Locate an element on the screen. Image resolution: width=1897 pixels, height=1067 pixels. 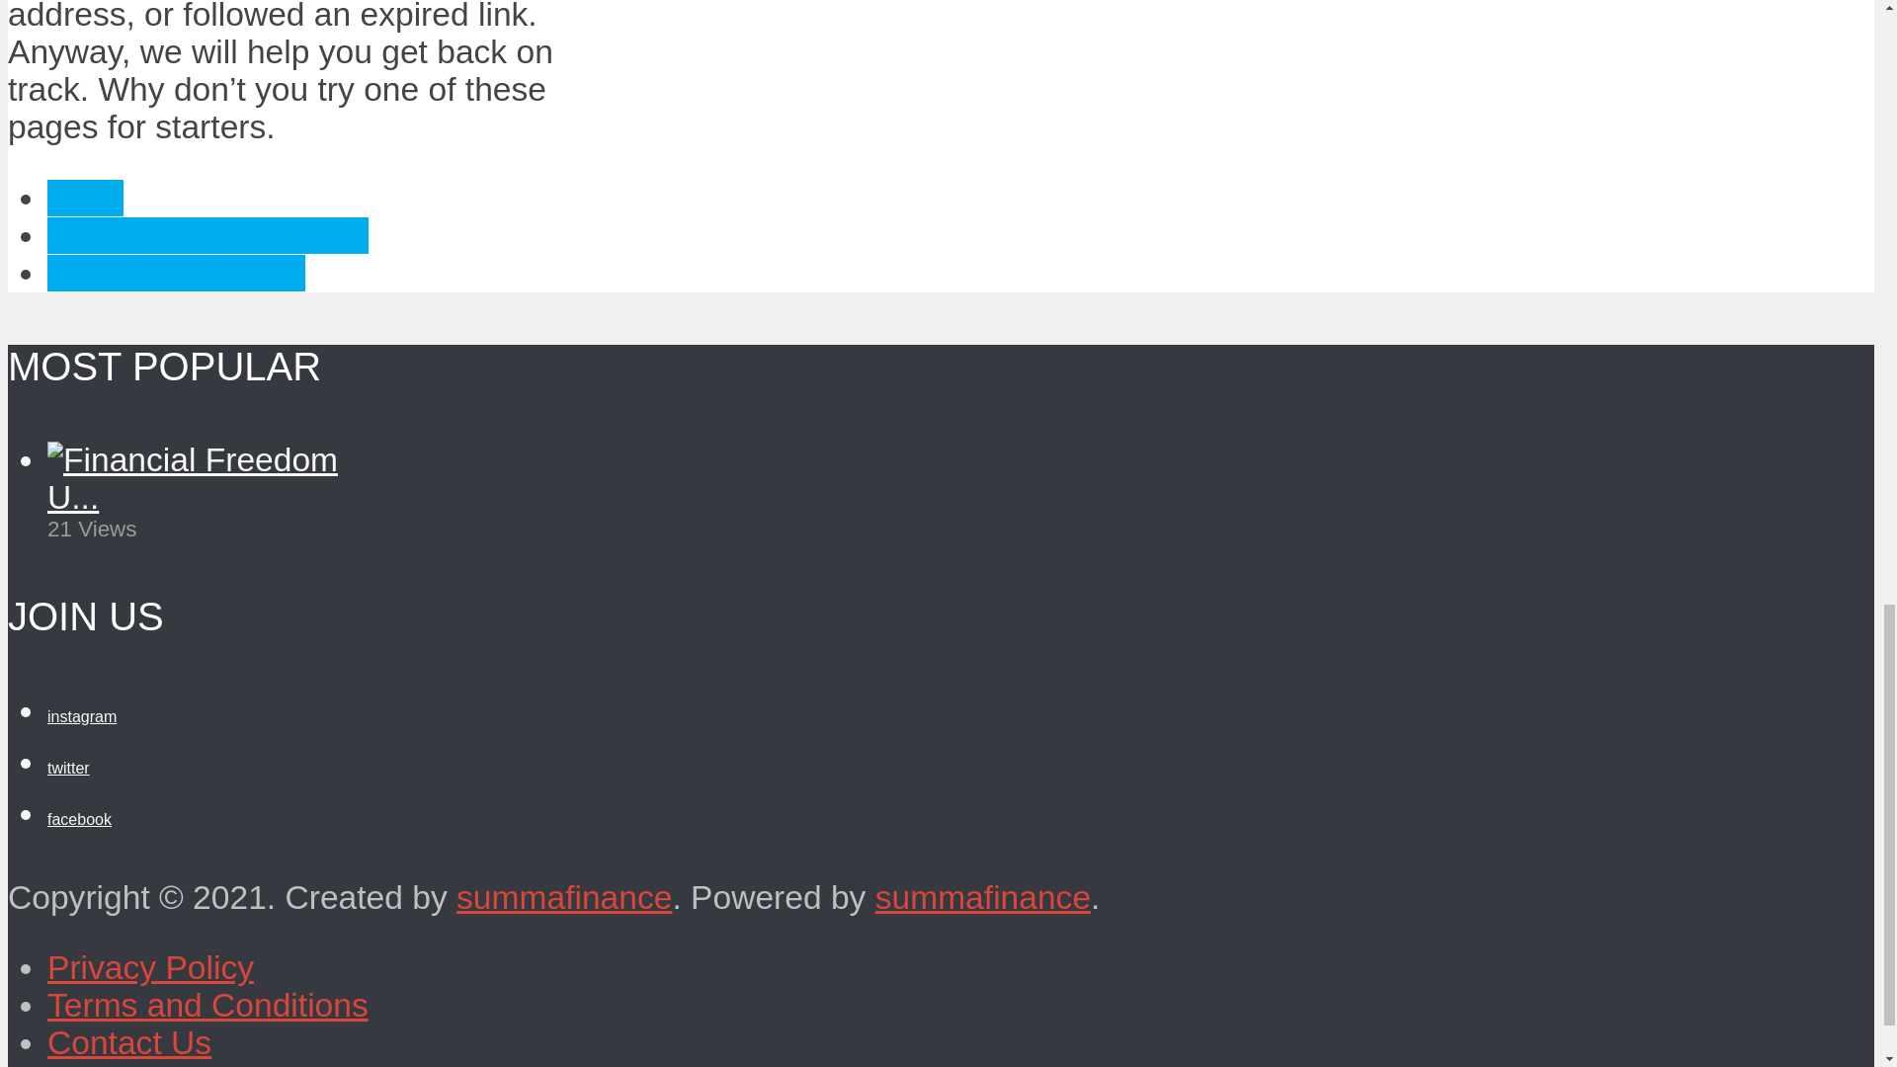
U... is located at coordinates (73, 496).